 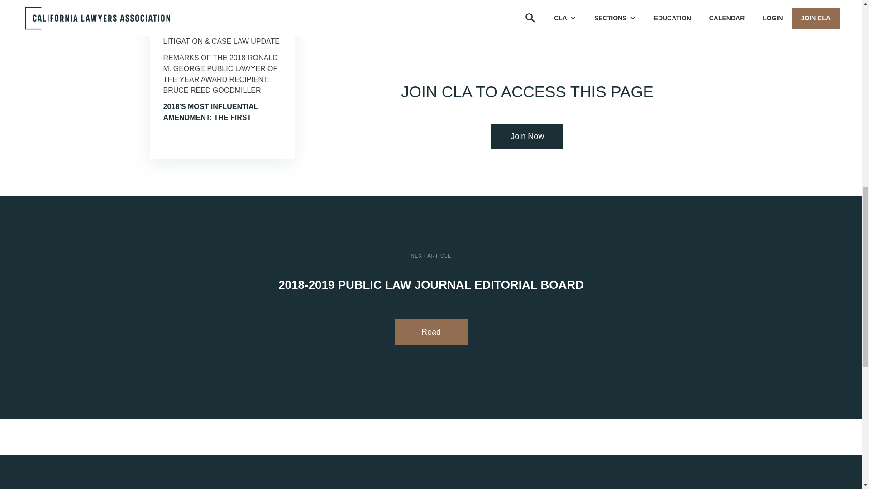 I want to click on Join Now, so click(x=527, y=136).